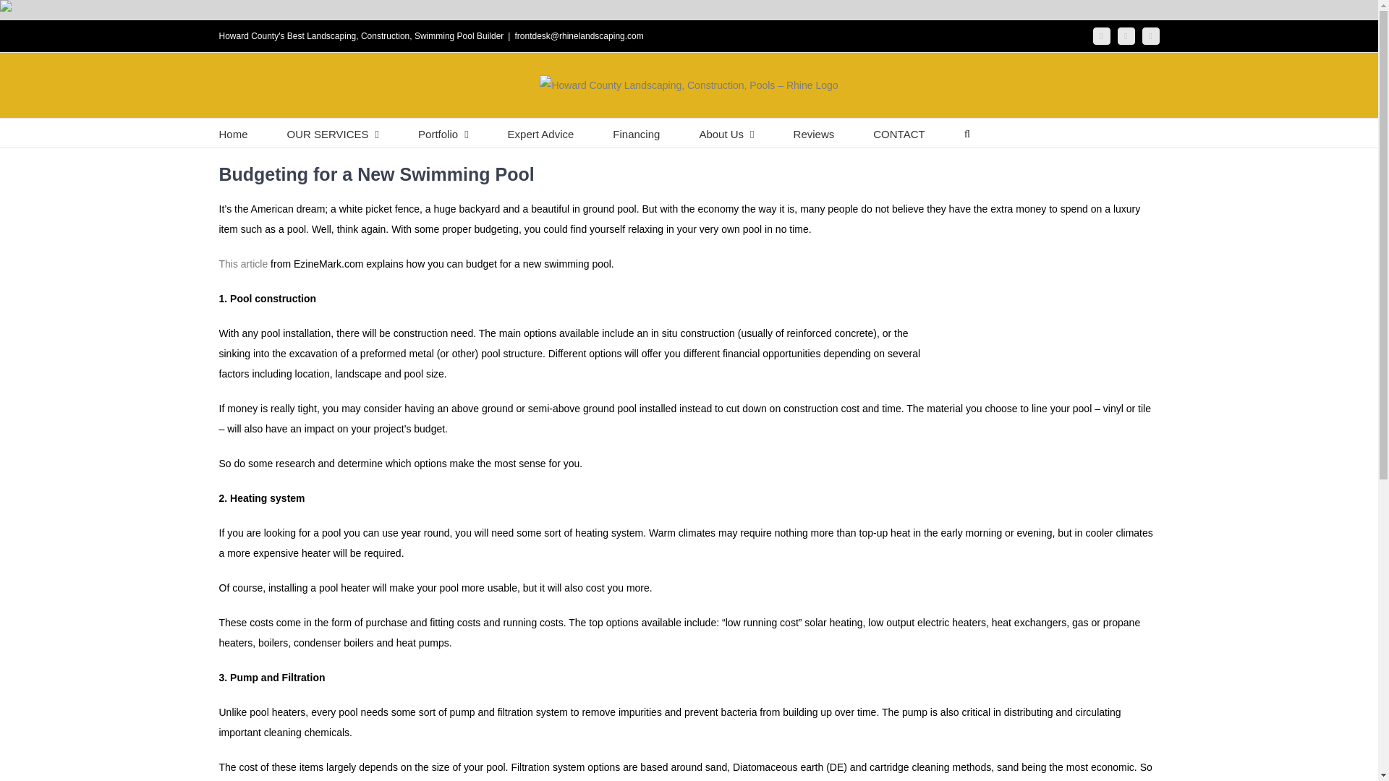 The height and width of the screenshot is (781, 1389). I want to click on Portfolio, so click(443, 133).